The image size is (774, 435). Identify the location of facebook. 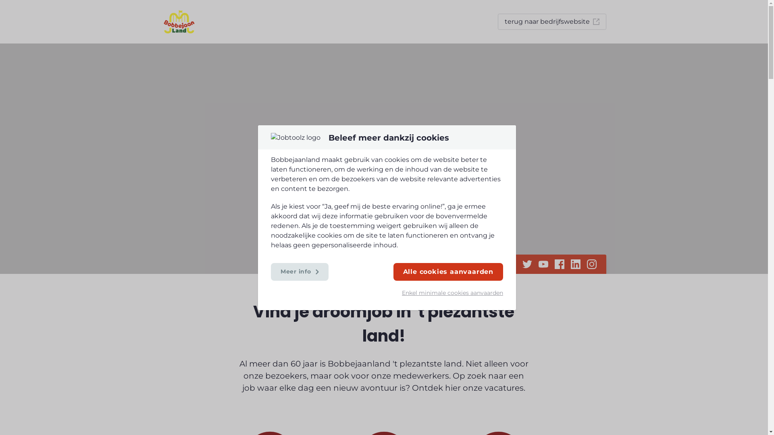
(560, 264).